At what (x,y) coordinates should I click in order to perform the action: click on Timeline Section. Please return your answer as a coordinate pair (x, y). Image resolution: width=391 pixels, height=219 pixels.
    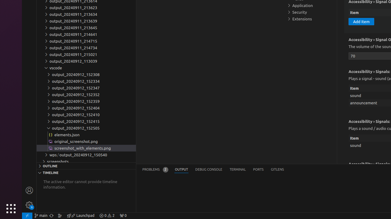
    Looking at the image, I should click on (86, 172).